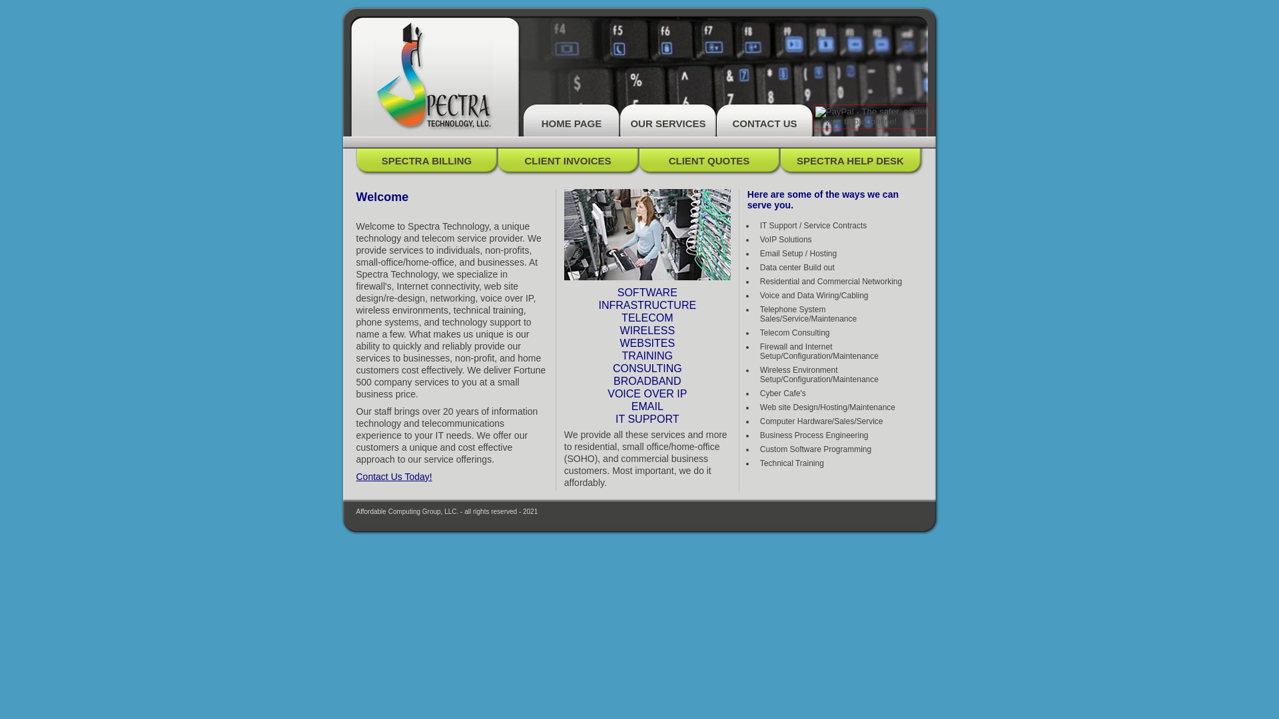  What do you see at coordinates (710, 160) in the screenshot?
I see `CLIENT QUOTES` at bounding box center [710, 160].